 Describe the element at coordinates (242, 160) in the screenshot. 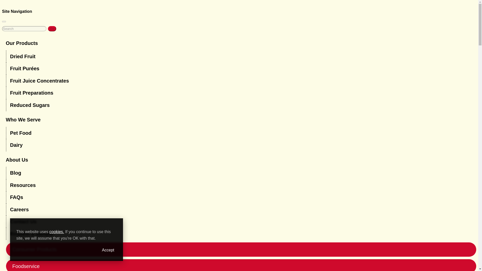

I see `About Us` at that location.